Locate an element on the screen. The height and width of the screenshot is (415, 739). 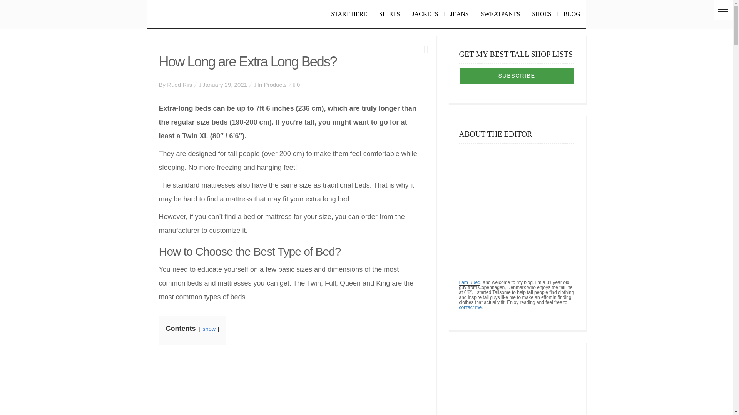
SHOES is located at coordinates (542, 14).